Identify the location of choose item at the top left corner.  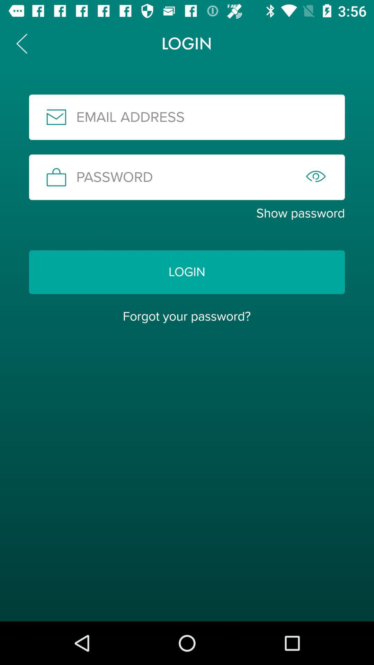
(22, 44).